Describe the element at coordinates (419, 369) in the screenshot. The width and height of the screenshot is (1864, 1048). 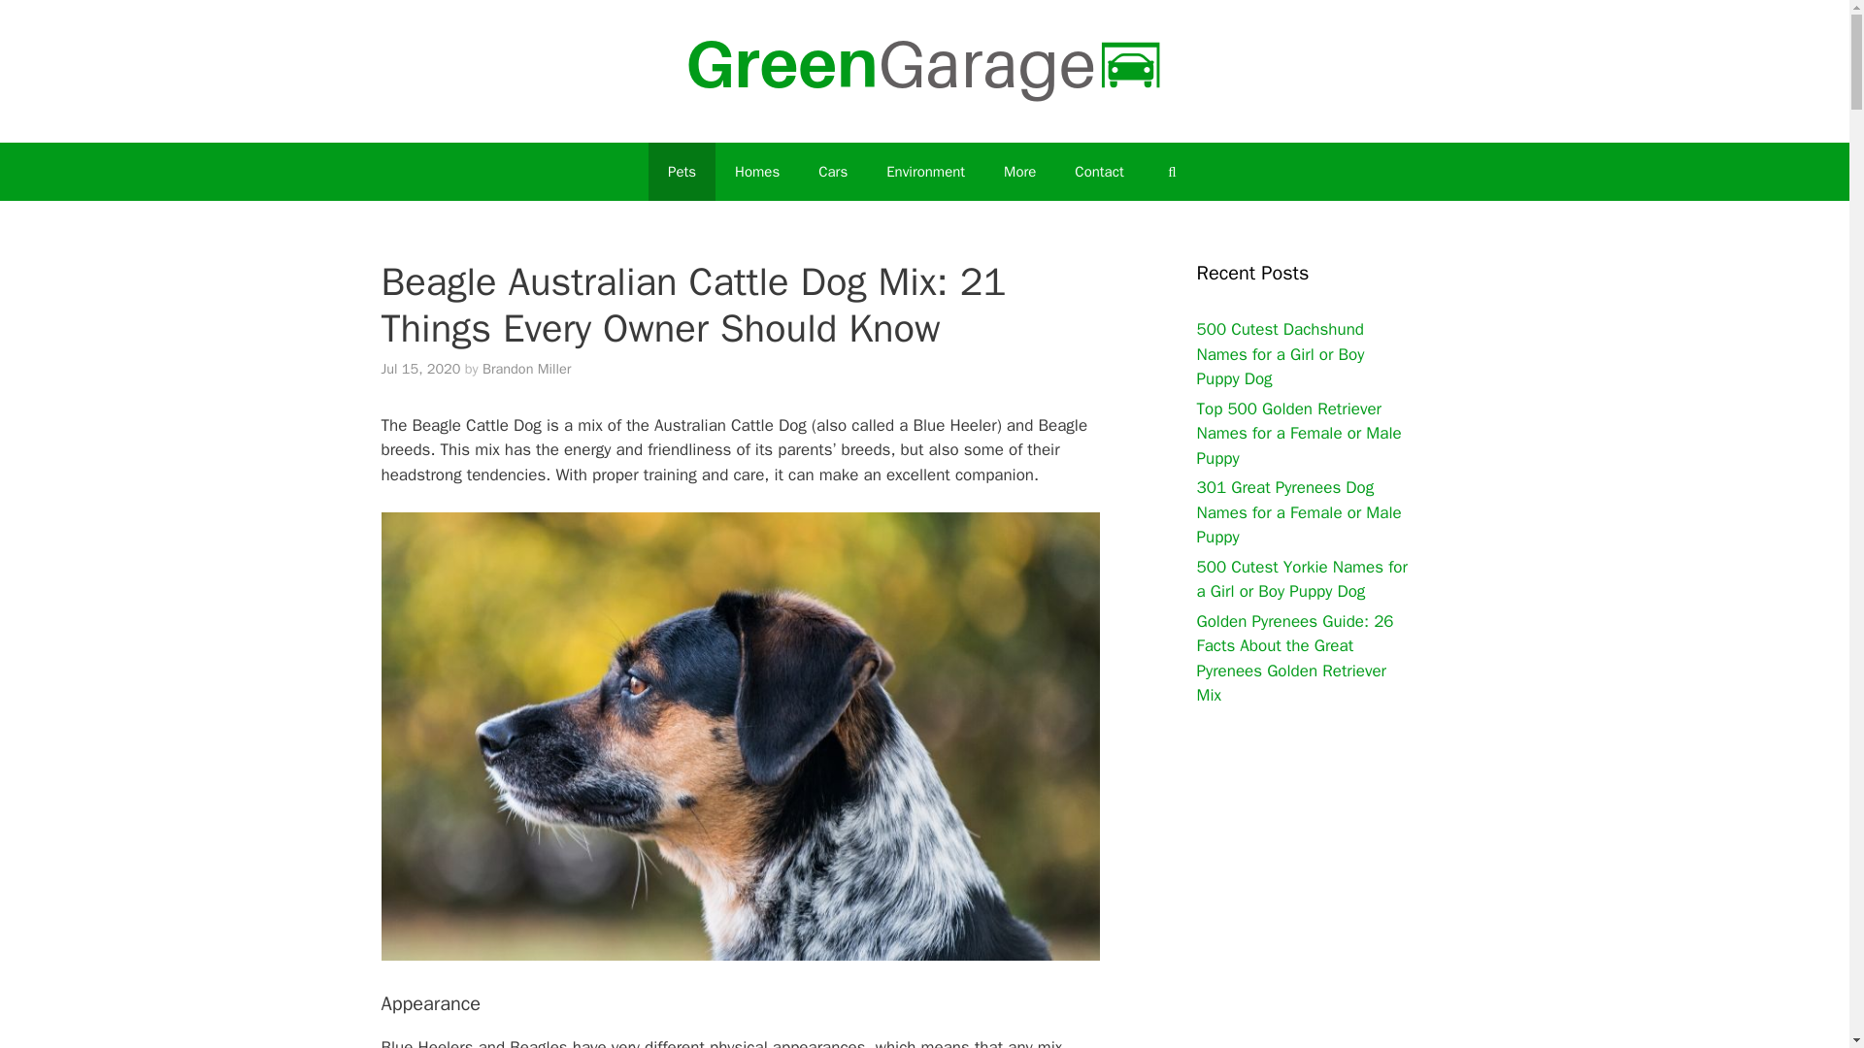
I see `Jul 15, 2020` at that location.